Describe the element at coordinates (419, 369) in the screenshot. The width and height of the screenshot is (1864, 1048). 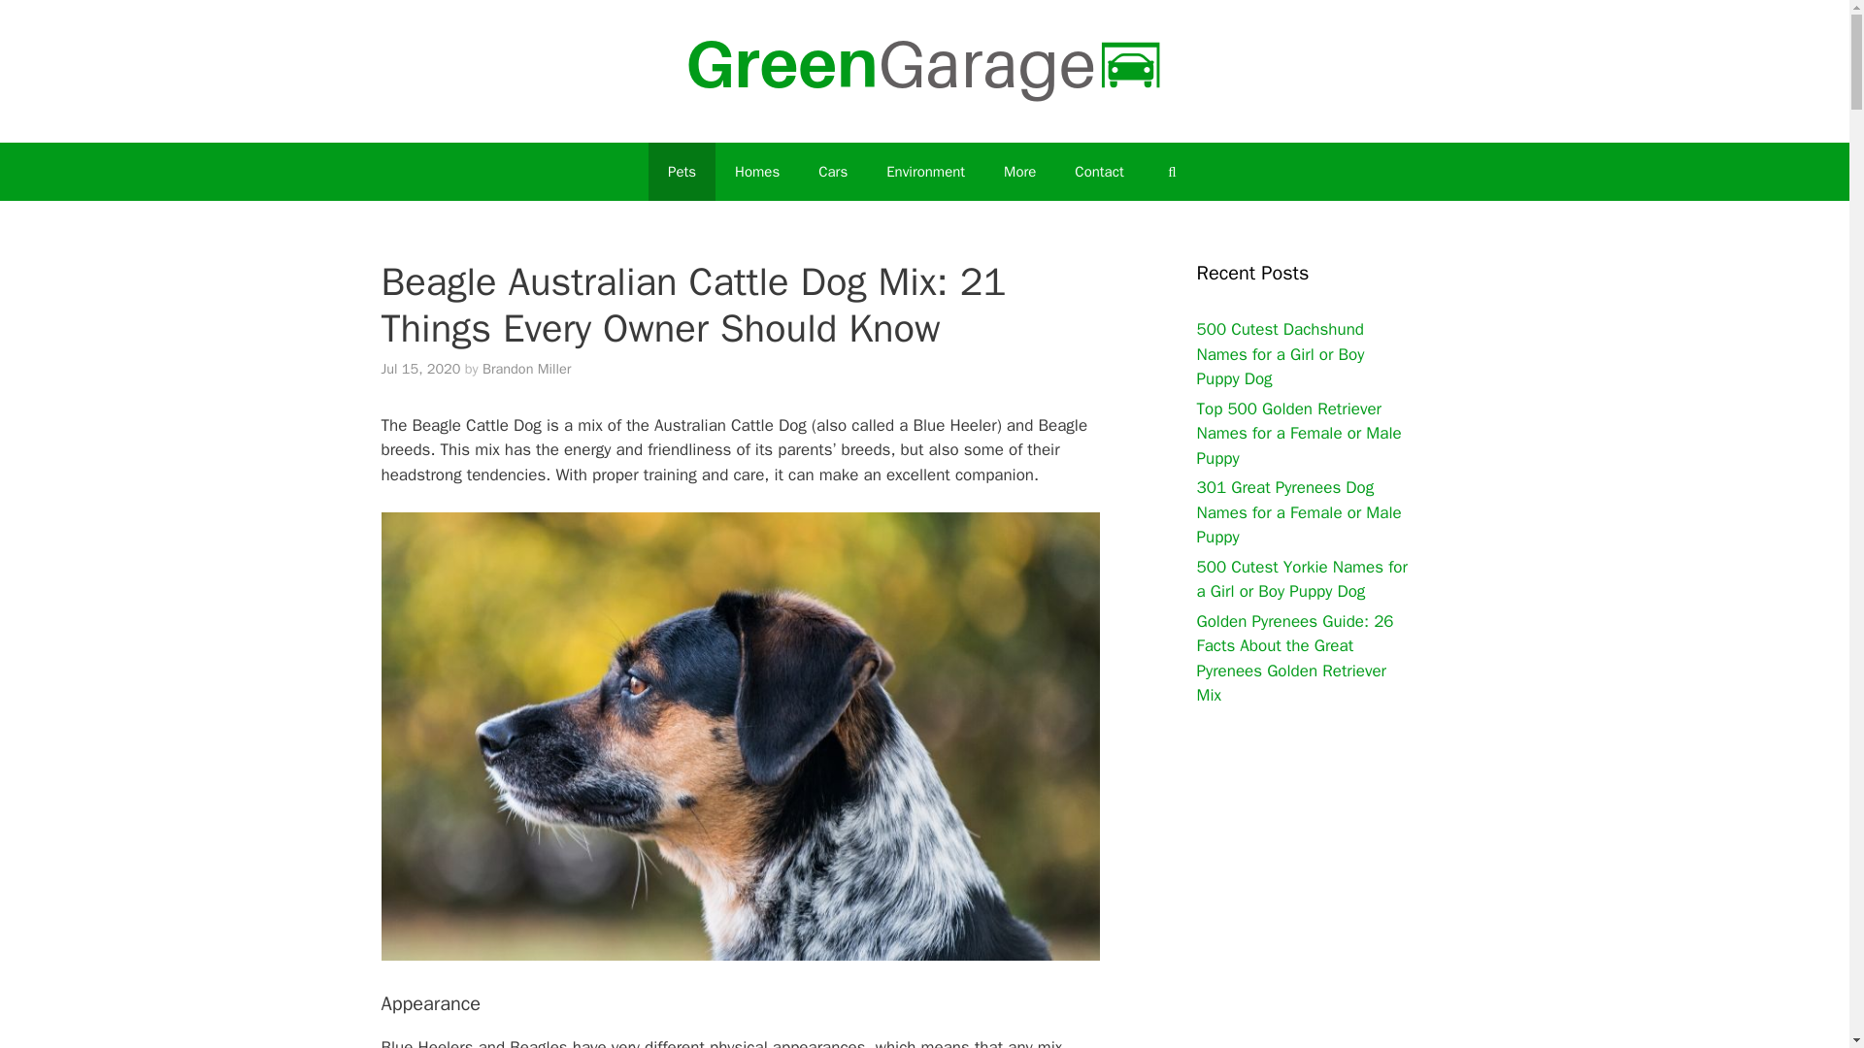
I see `Jul 15, 2020` at that location.